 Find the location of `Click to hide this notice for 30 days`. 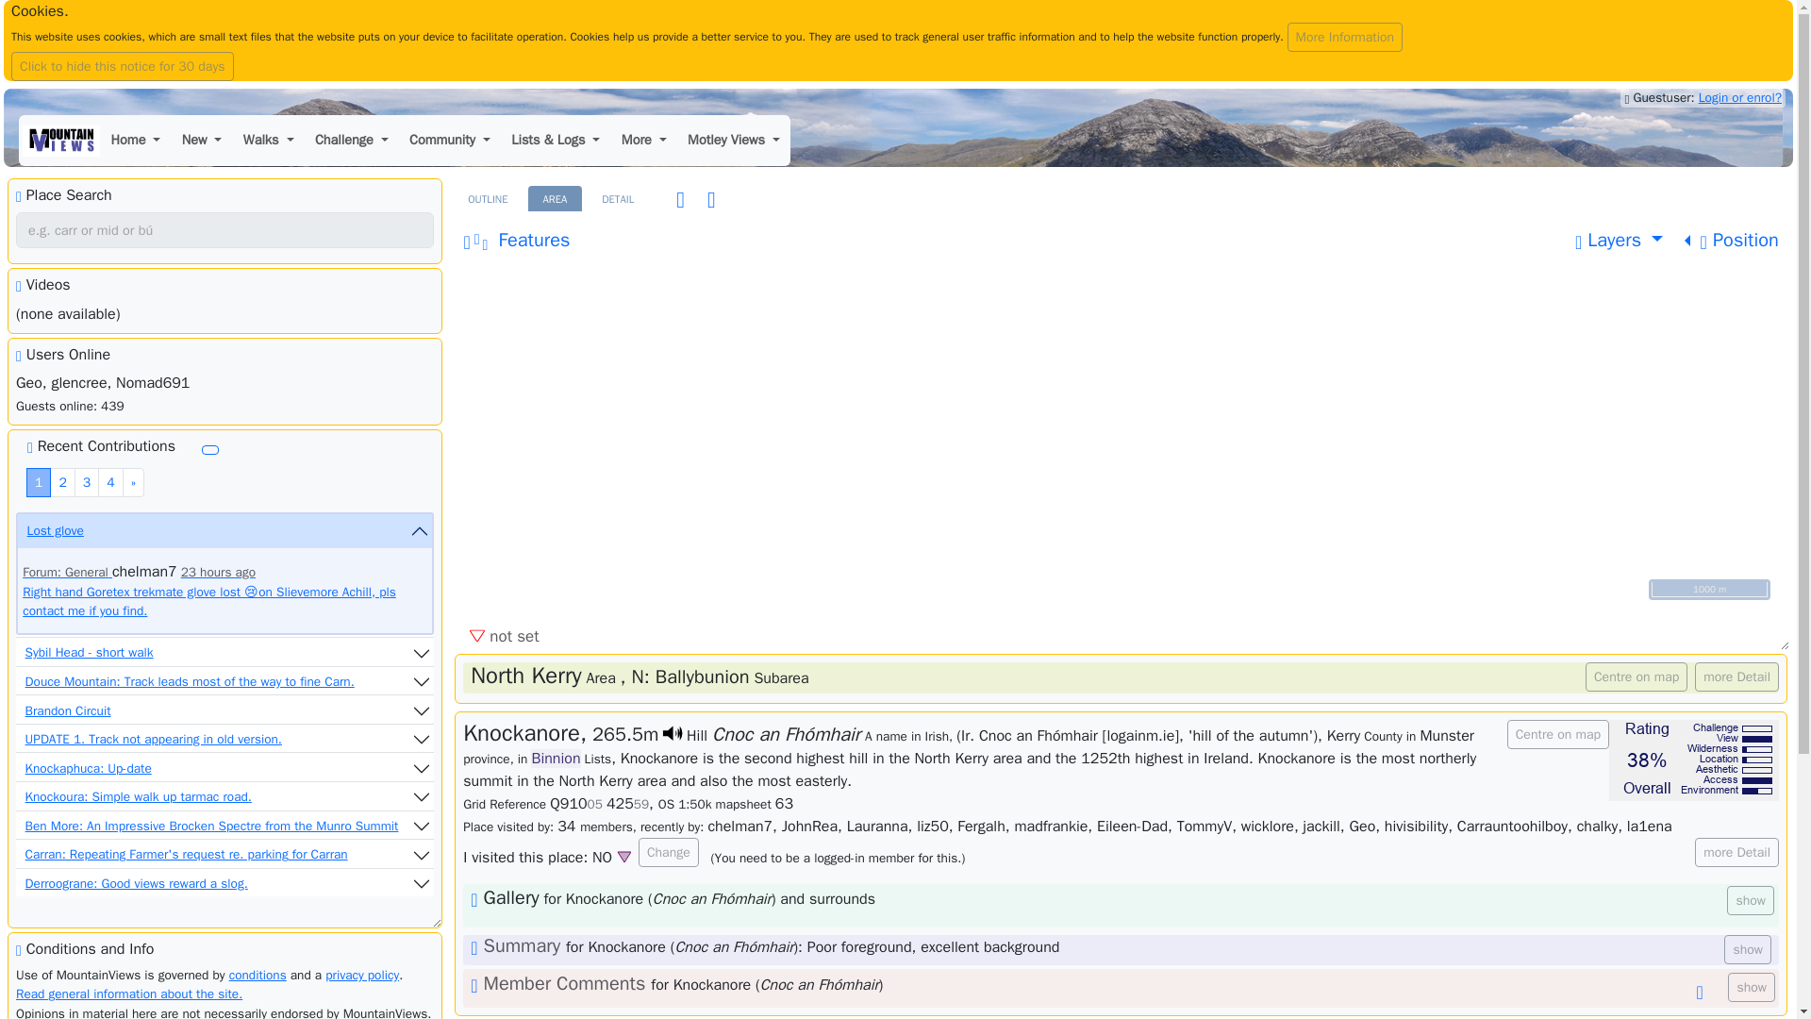

Click to hide this notice for 30 days is located at coordinates (122, 66).